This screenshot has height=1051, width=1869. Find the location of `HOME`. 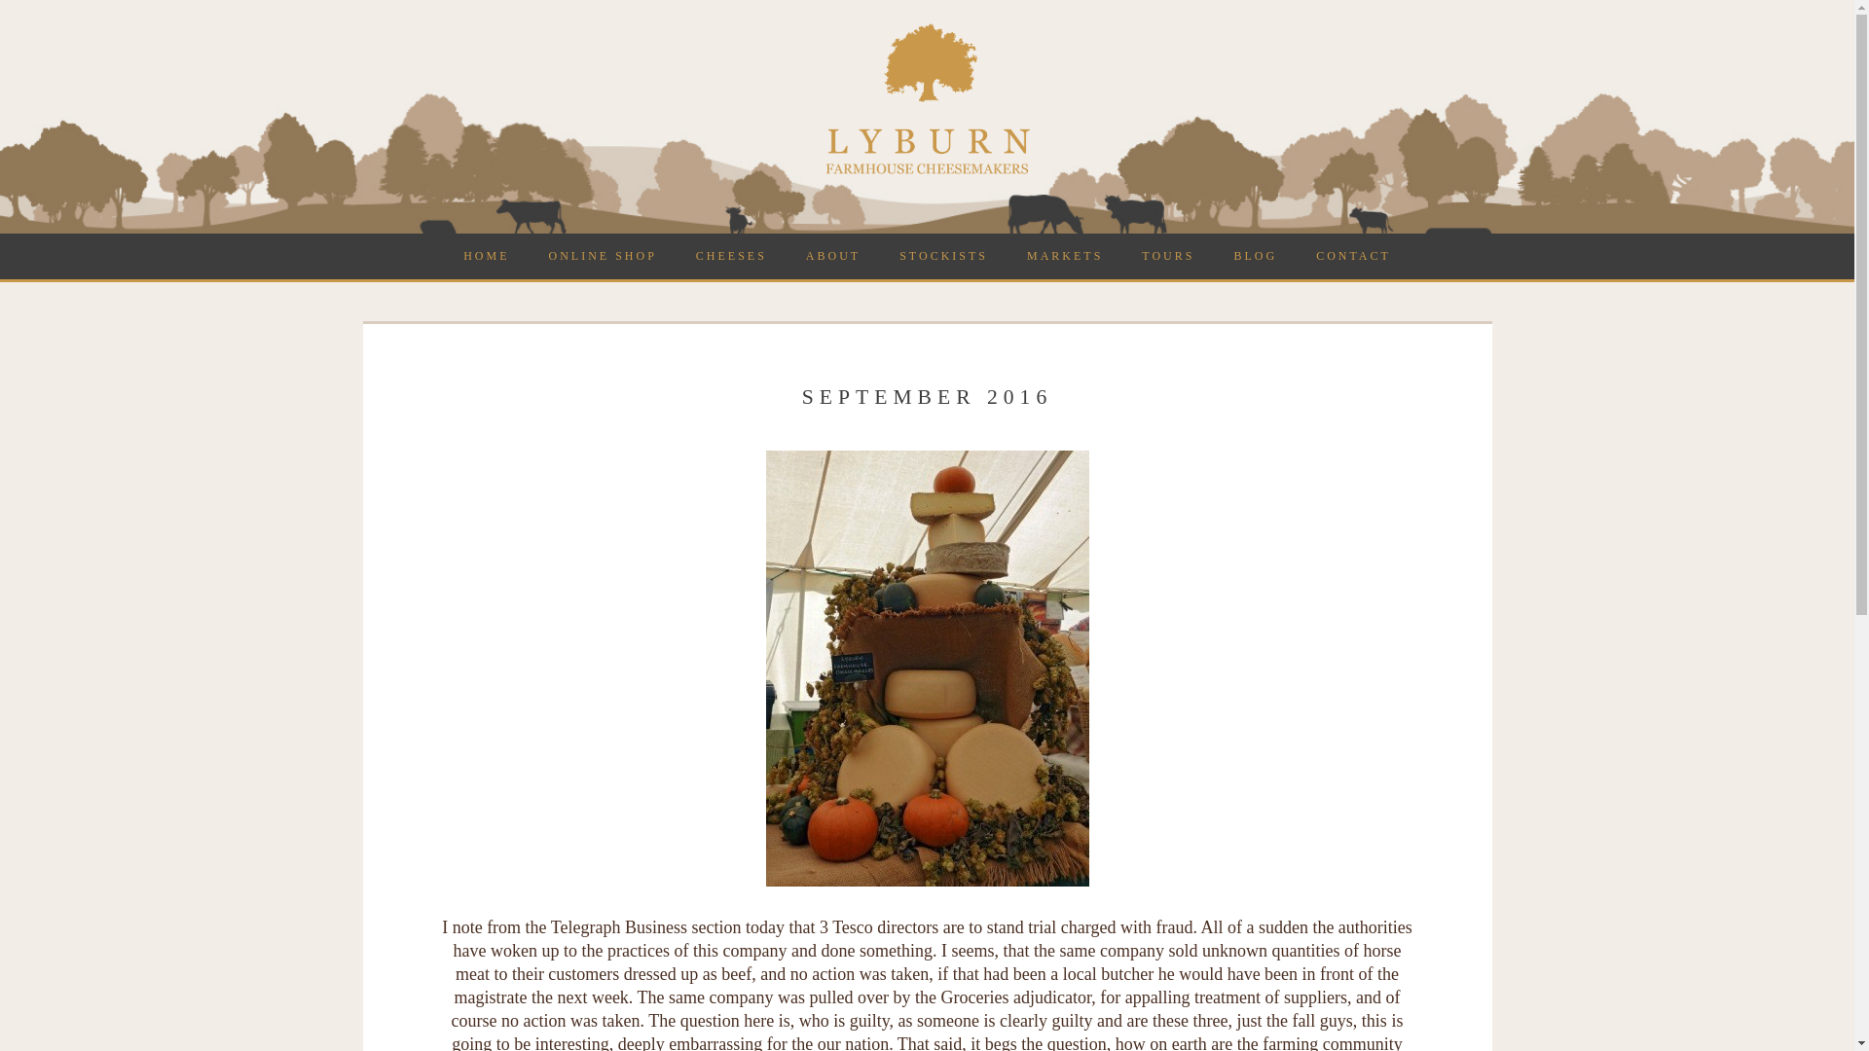

HOME is located at coordinates (487, 255).